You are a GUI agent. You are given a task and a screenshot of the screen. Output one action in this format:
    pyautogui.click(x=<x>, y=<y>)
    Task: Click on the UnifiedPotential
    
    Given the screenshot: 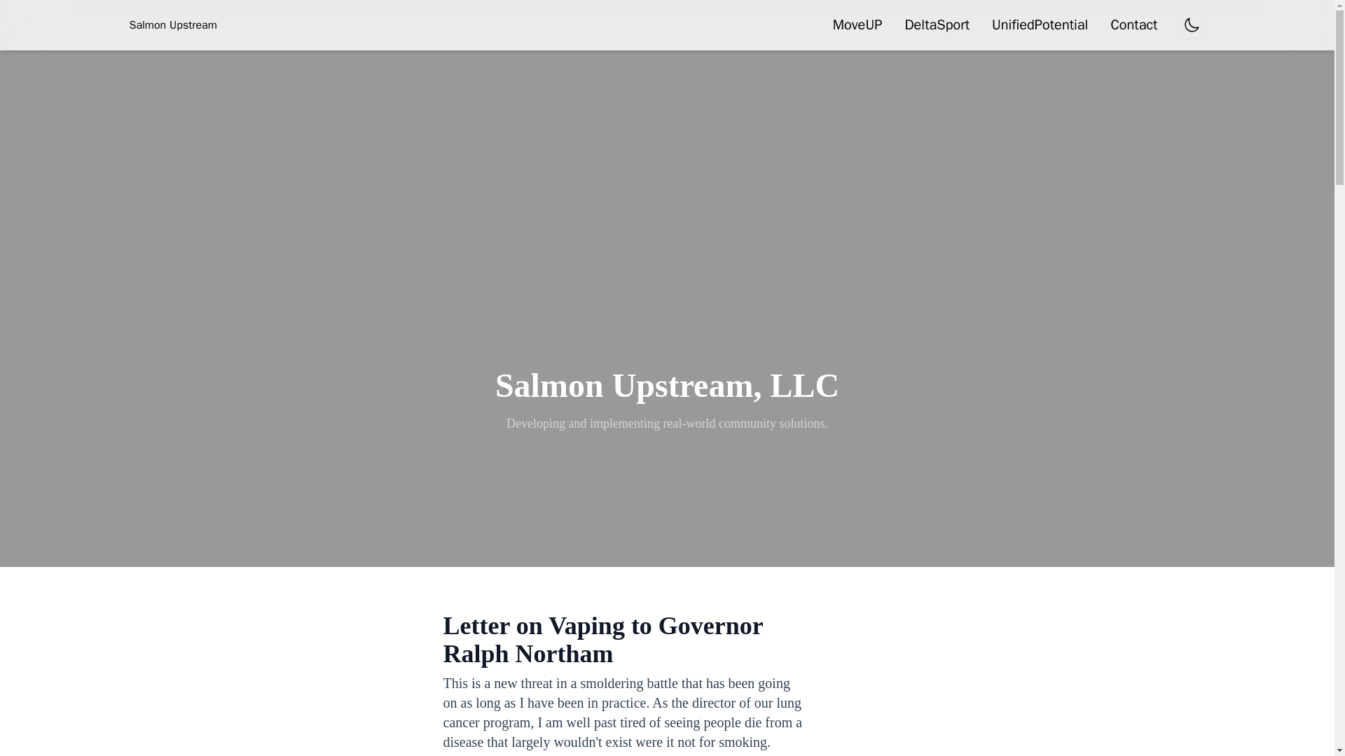 What is the action you would take?
    pyautogui.click(x=1040, y=24)
    